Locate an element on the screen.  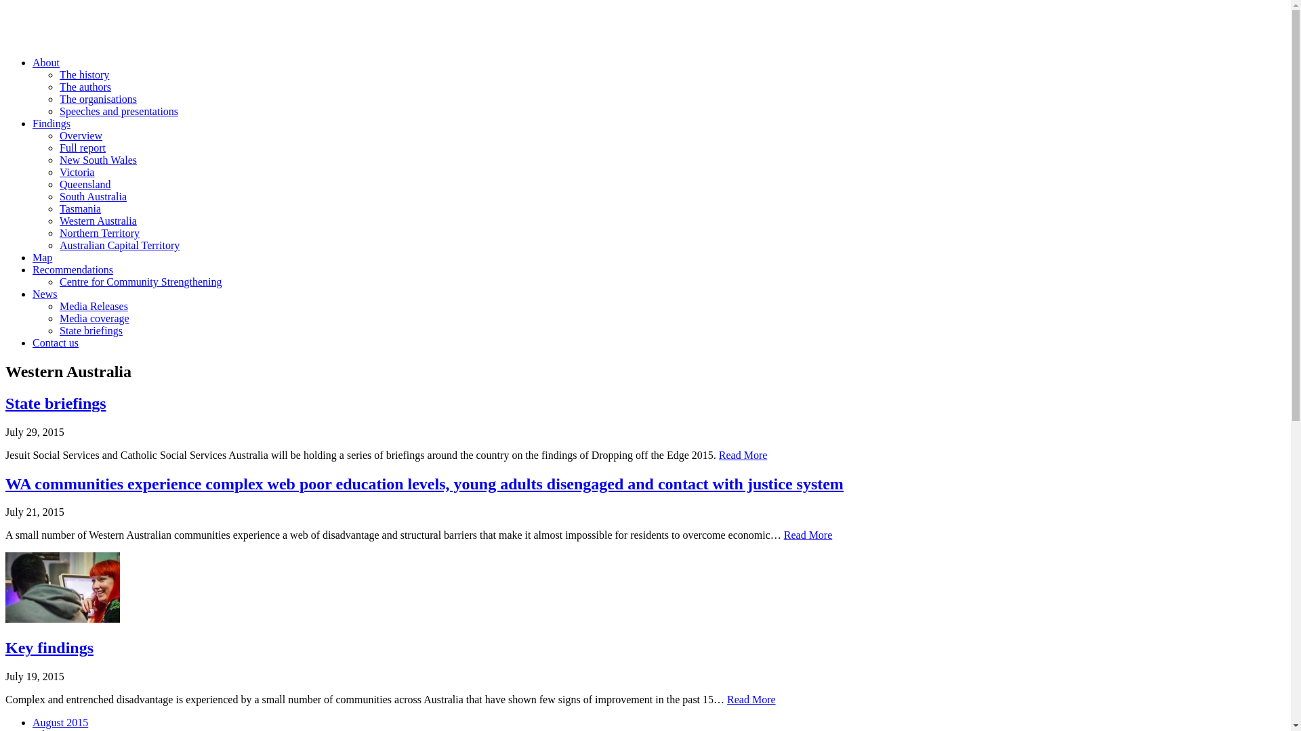
The history is located at coordinates (84, 74).